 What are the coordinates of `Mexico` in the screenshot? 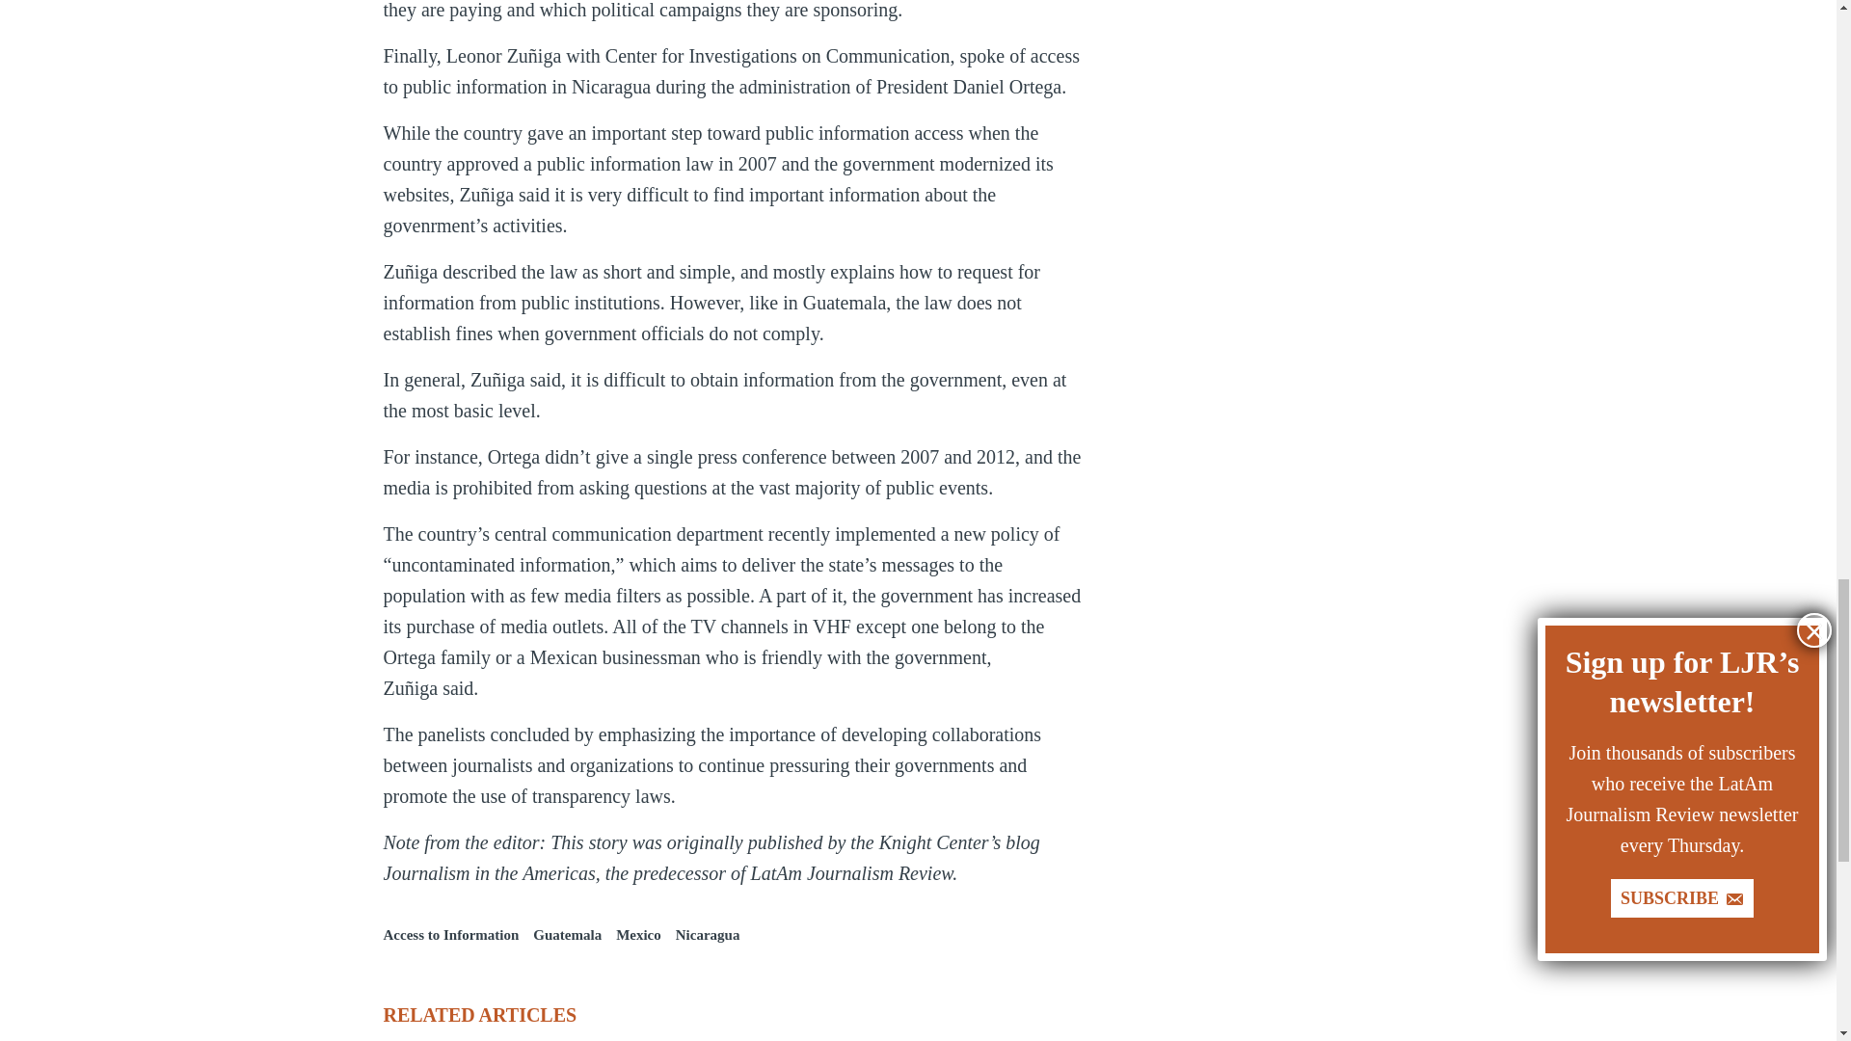 It's located at (638, 935).